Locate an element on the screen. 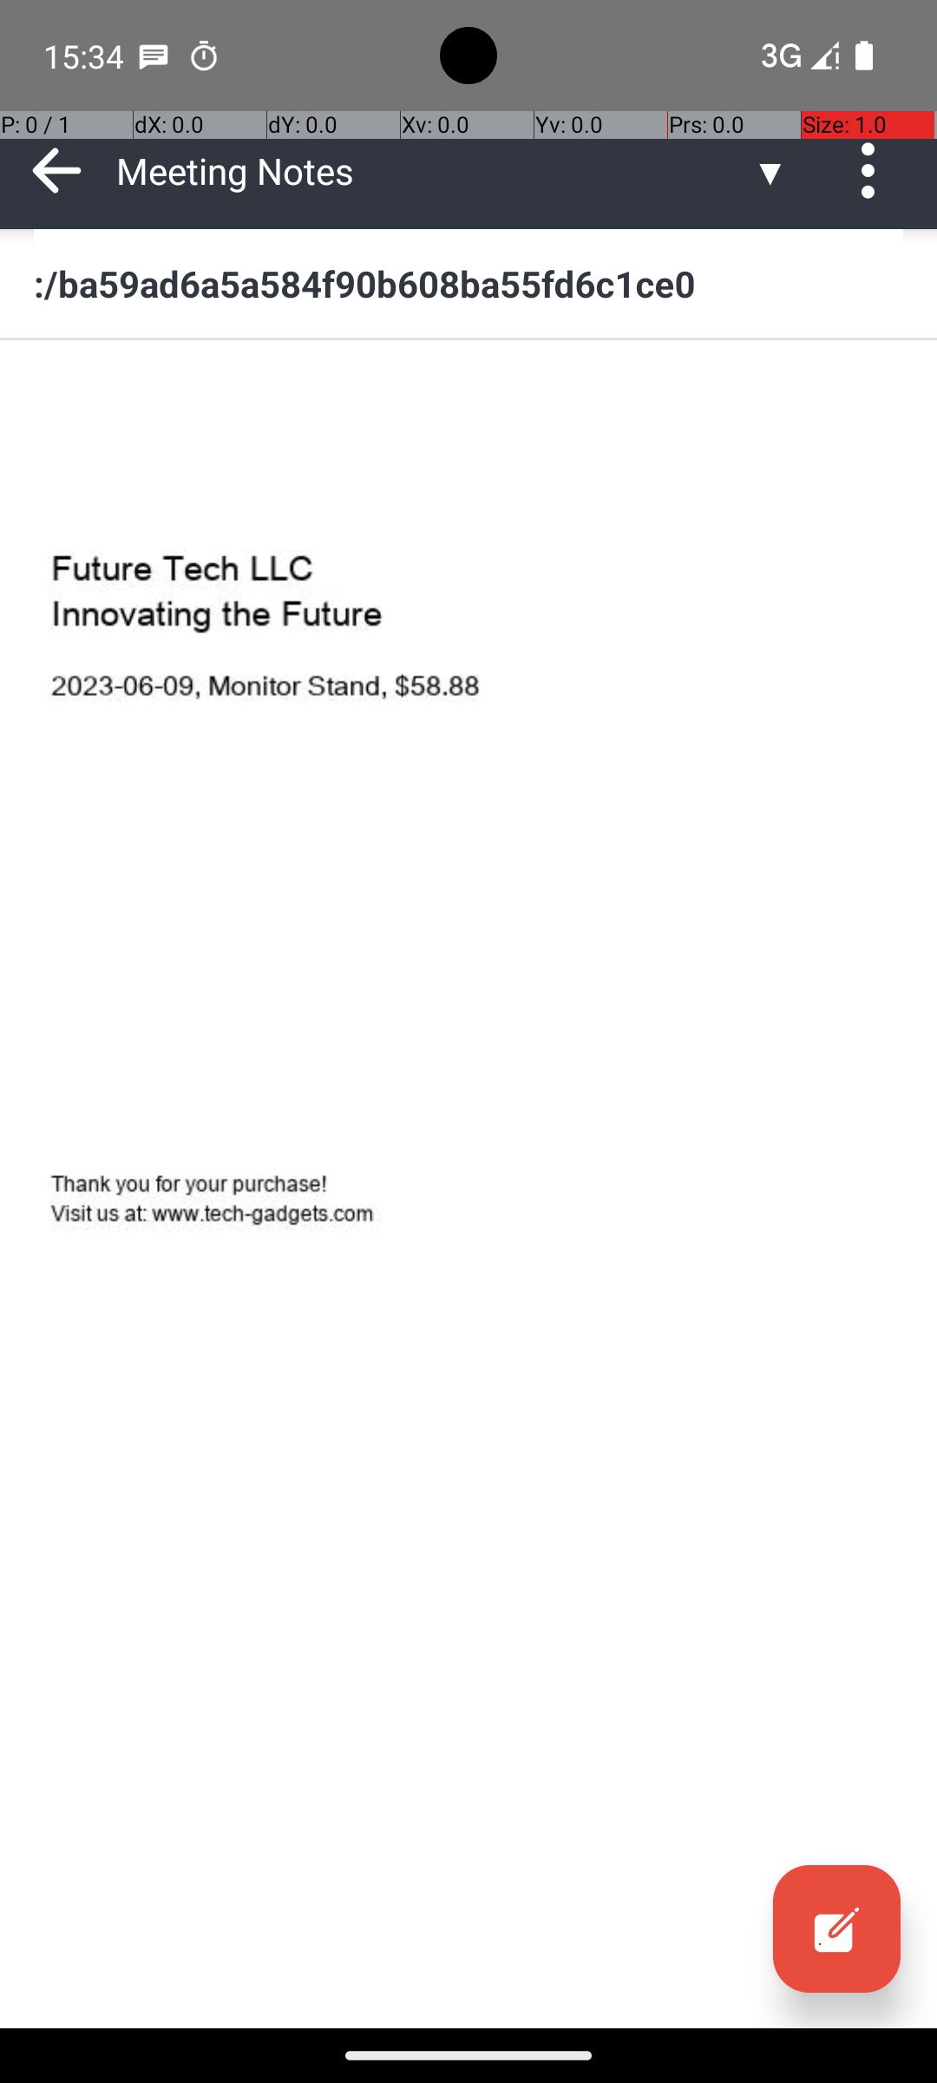 The image size is (937, 2083). :/ba59ad6a5a584f90b608ba55fd6c1ce0 is located at coordinates (468, 283).